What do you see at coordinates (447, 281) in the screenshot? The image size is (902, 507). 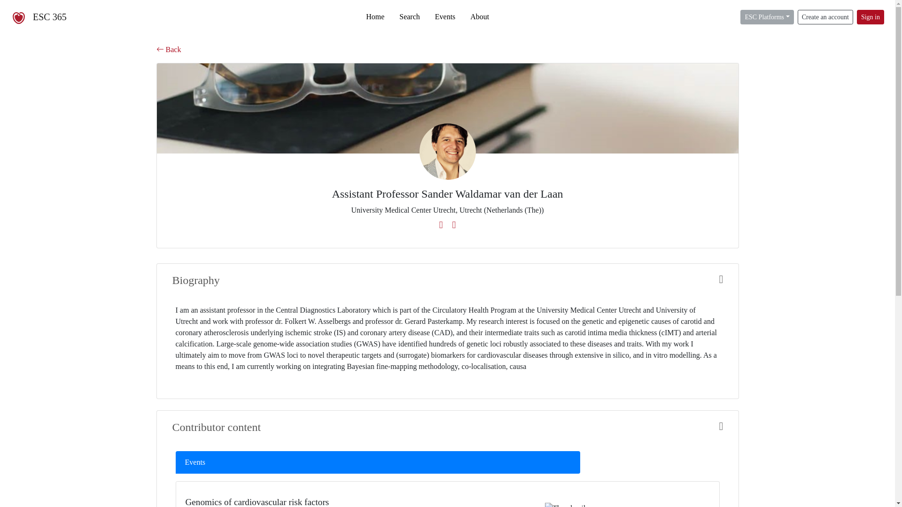 I see `Biography` at bounding box center [447, 281].